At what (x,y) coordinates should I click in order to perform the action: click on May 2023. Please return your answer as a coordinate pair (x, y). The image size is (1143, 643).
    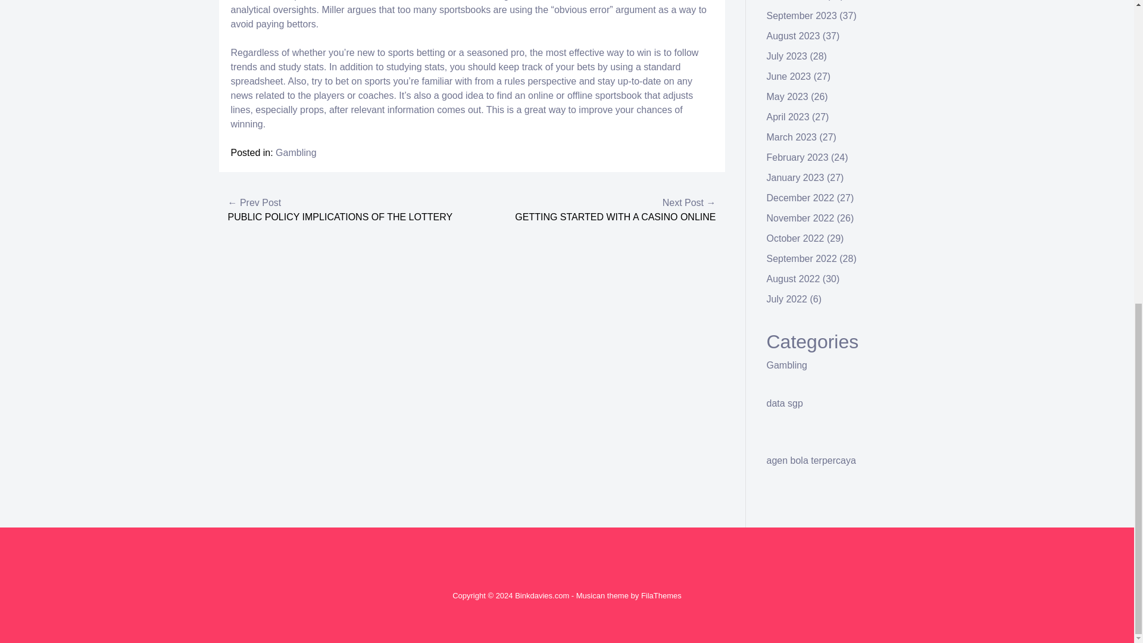
    Looking at the image, I should click on (787, 96).